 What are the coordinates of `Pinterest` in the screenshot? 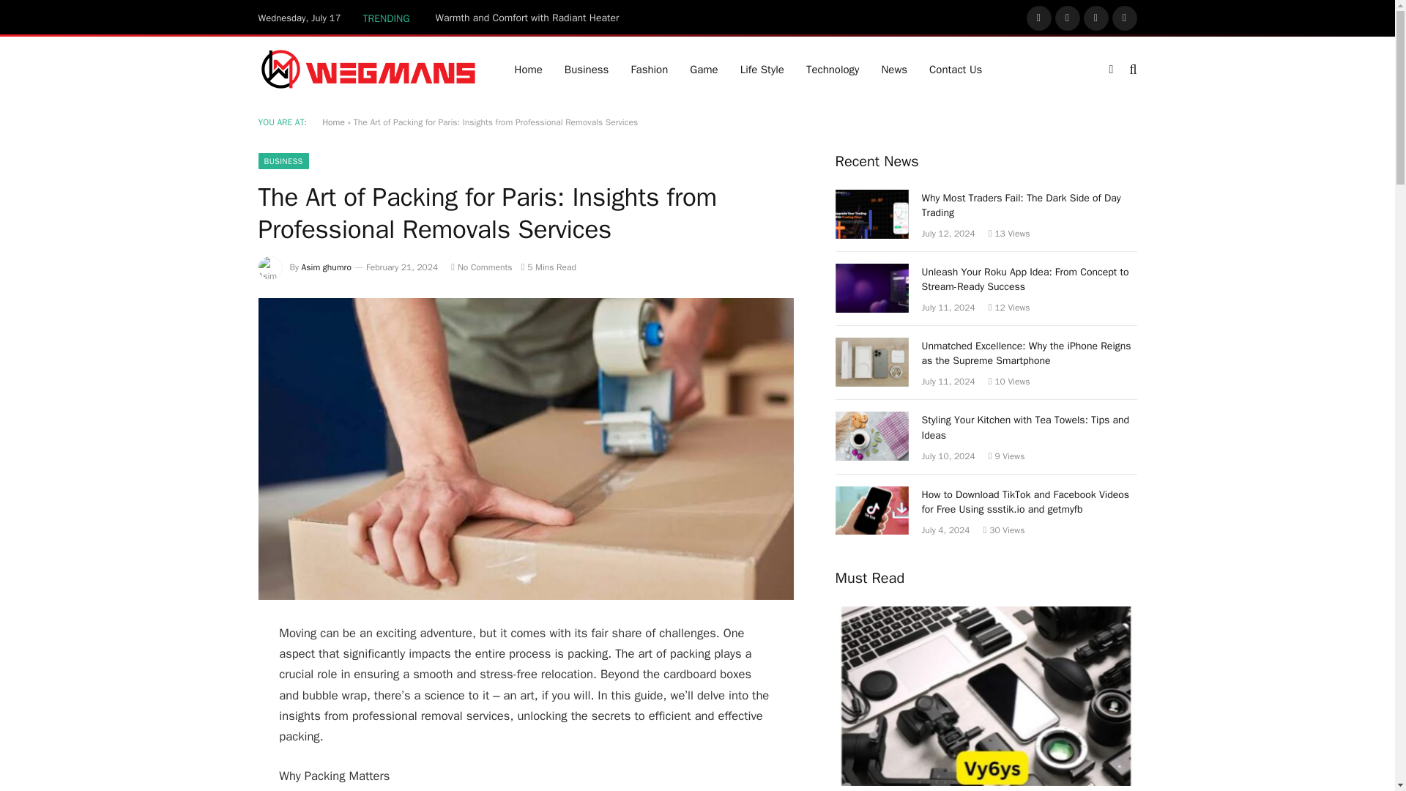 It's located at (1123, 18).